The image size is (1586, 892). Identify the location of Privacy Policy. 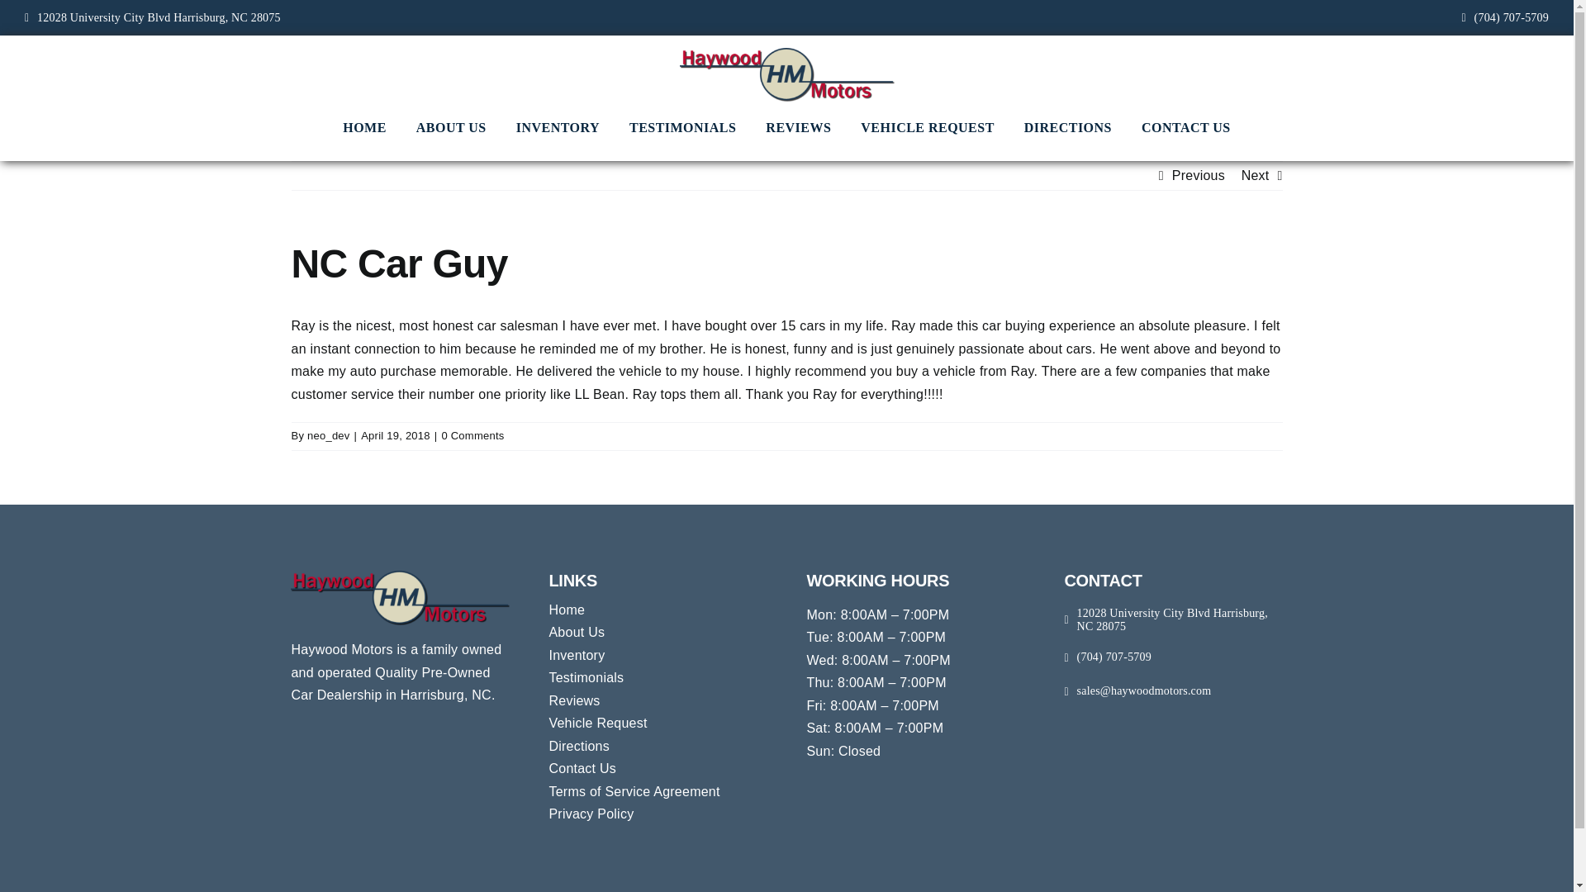
(658, 814).